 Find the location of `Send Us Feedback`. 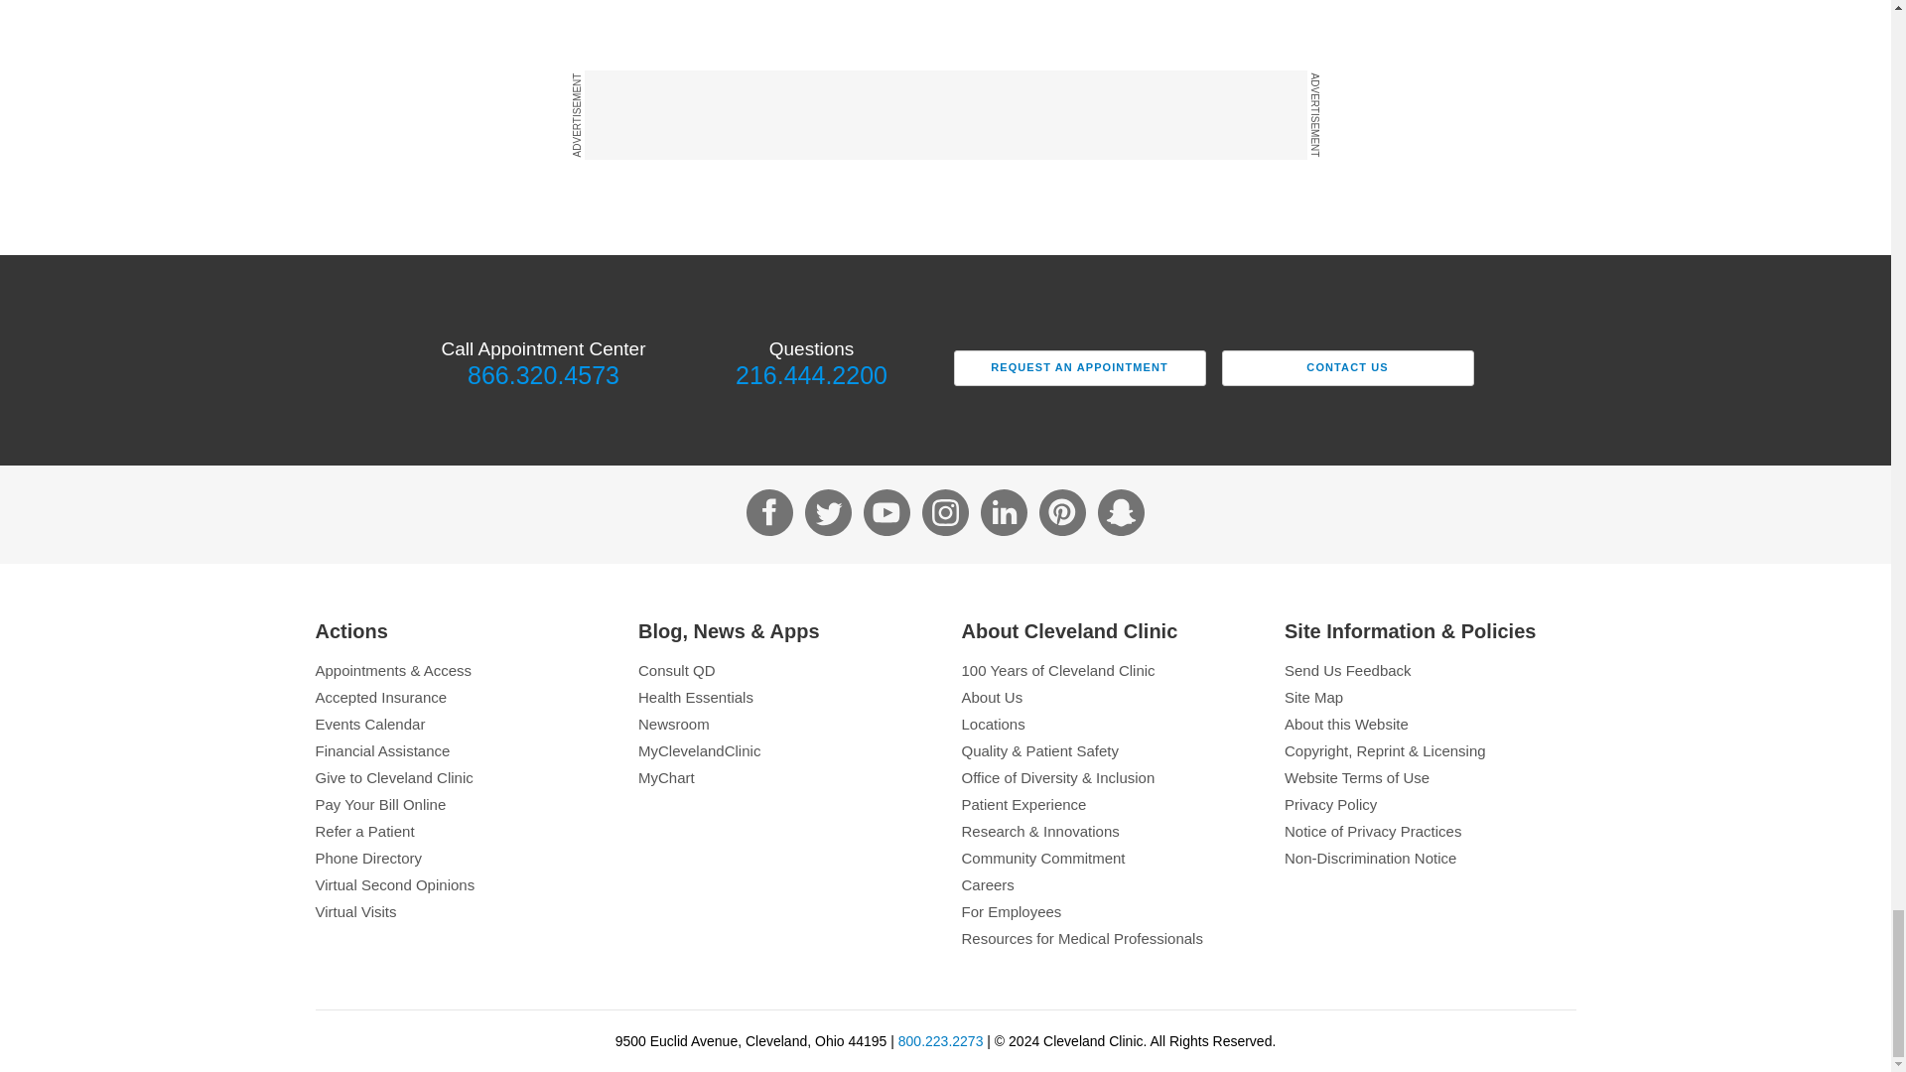

Send Us Feedback is located at coordinates (1429, 670).